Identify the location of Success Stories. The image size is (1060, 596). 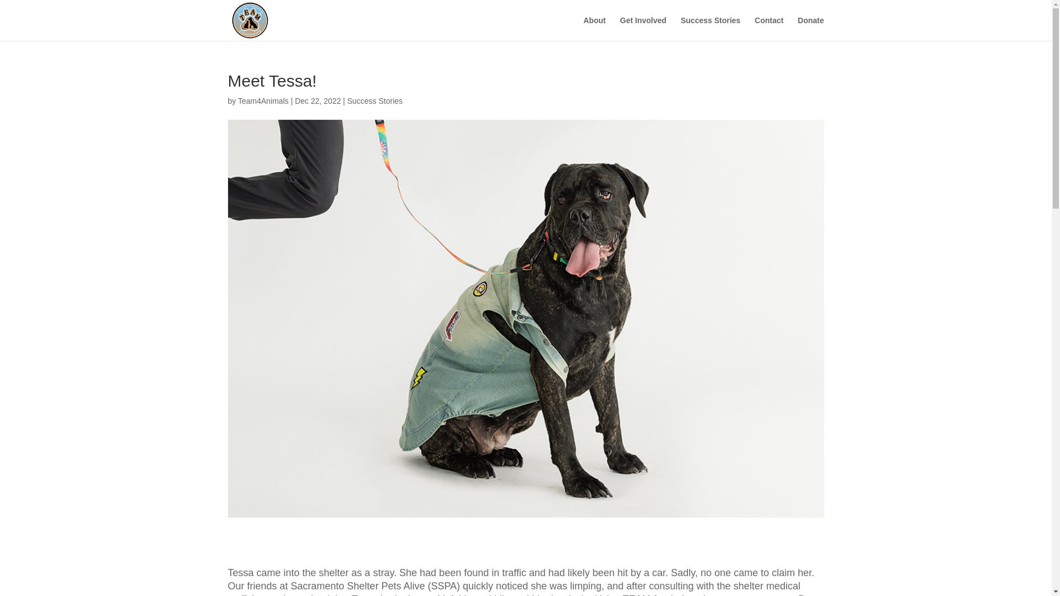
(710, 29).